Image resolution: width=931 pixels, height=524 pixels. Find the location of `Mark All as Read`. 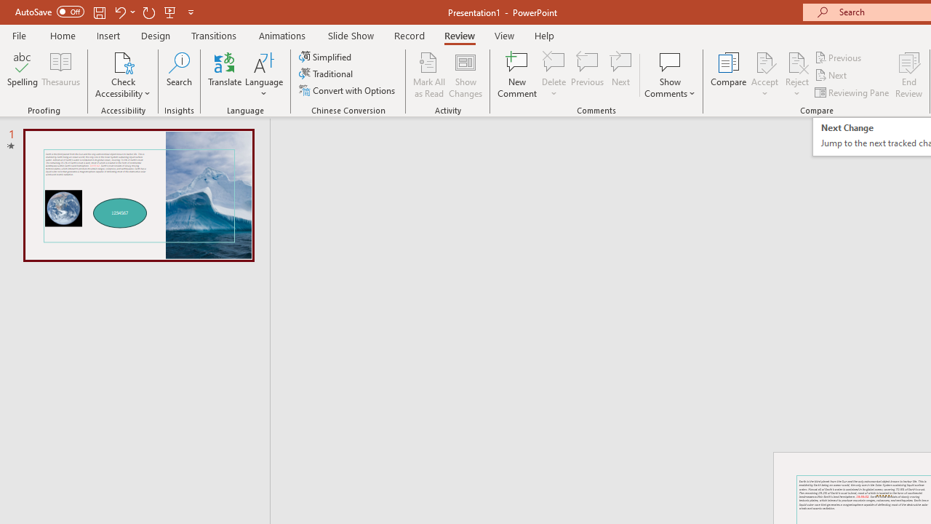

Mark All as Read is located at coordinates (429, 74).